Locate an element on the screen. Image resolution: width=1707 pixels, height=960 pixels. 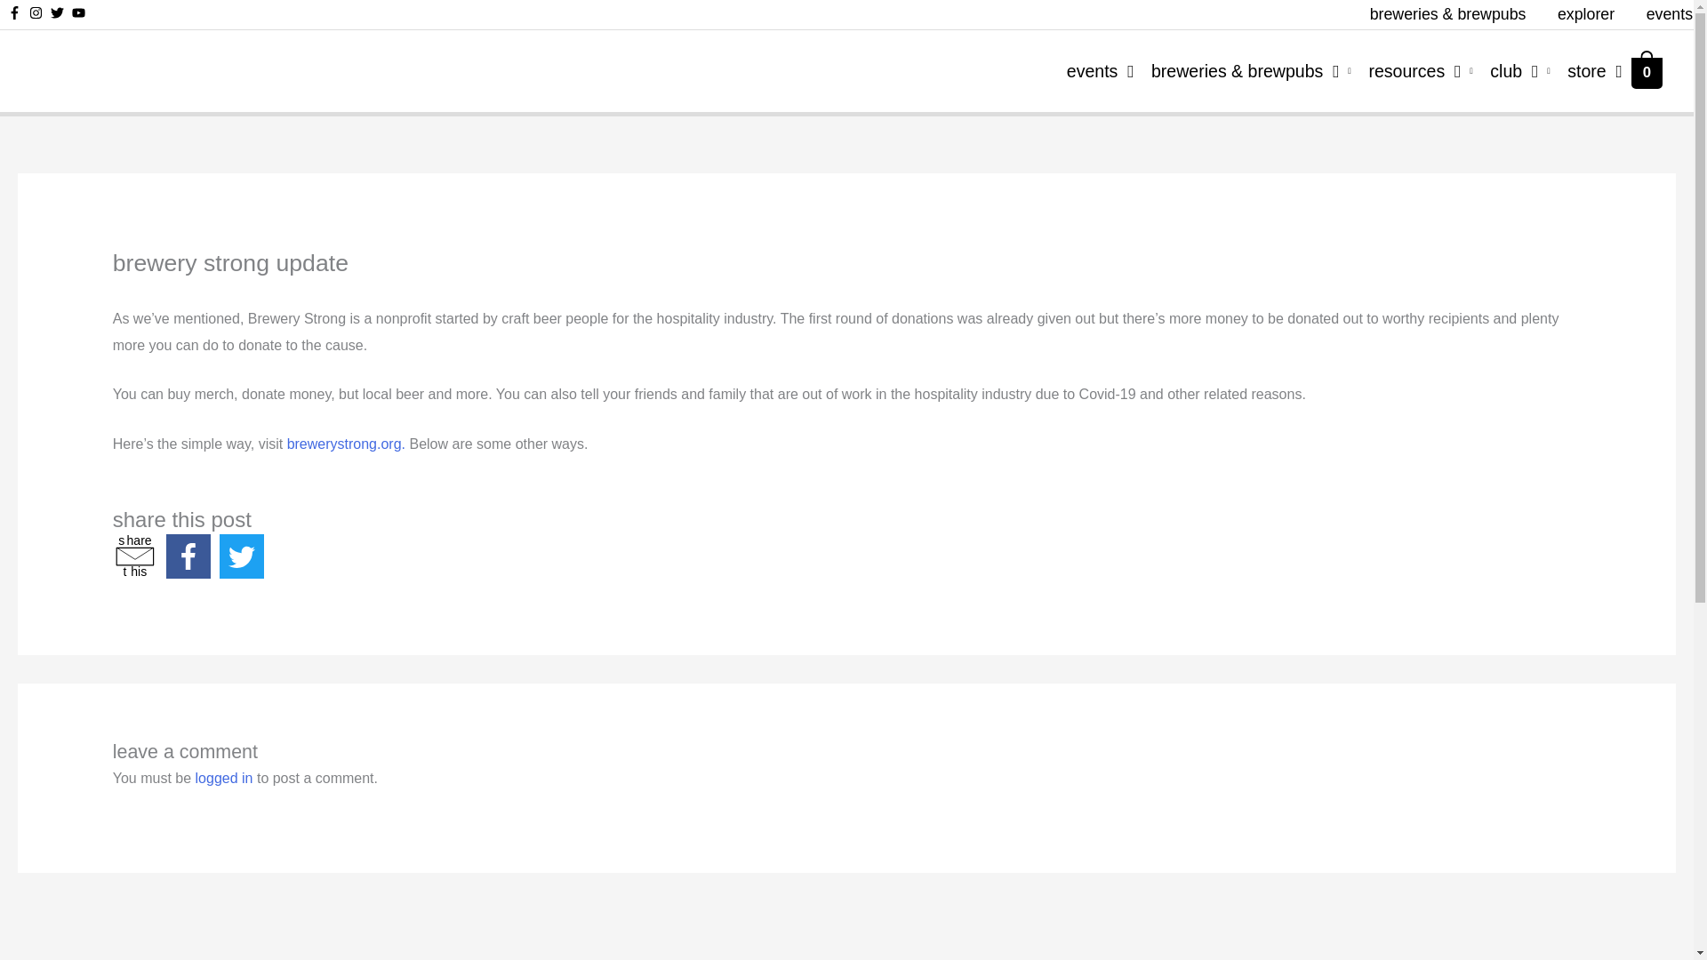
New Jersey Breweries and Brewpubs is located at coordinates (1511, 70).